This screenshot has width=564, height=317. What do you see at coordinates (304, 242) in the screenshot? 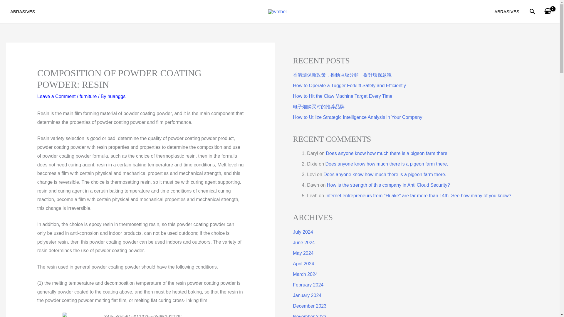
I see `June 2024` at bounding box center [304, 242].